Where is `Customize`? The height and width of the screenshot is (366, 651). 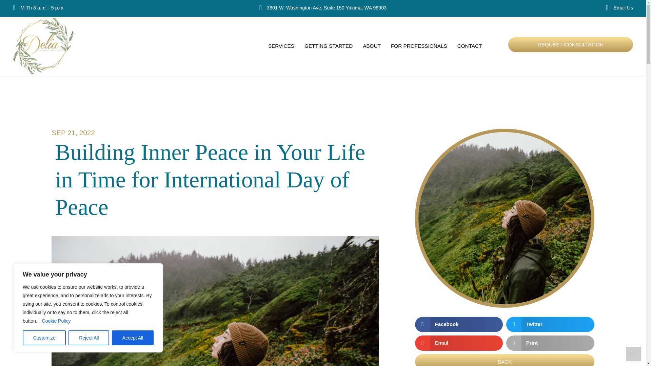 Customize is located at coordinates (44, 338).